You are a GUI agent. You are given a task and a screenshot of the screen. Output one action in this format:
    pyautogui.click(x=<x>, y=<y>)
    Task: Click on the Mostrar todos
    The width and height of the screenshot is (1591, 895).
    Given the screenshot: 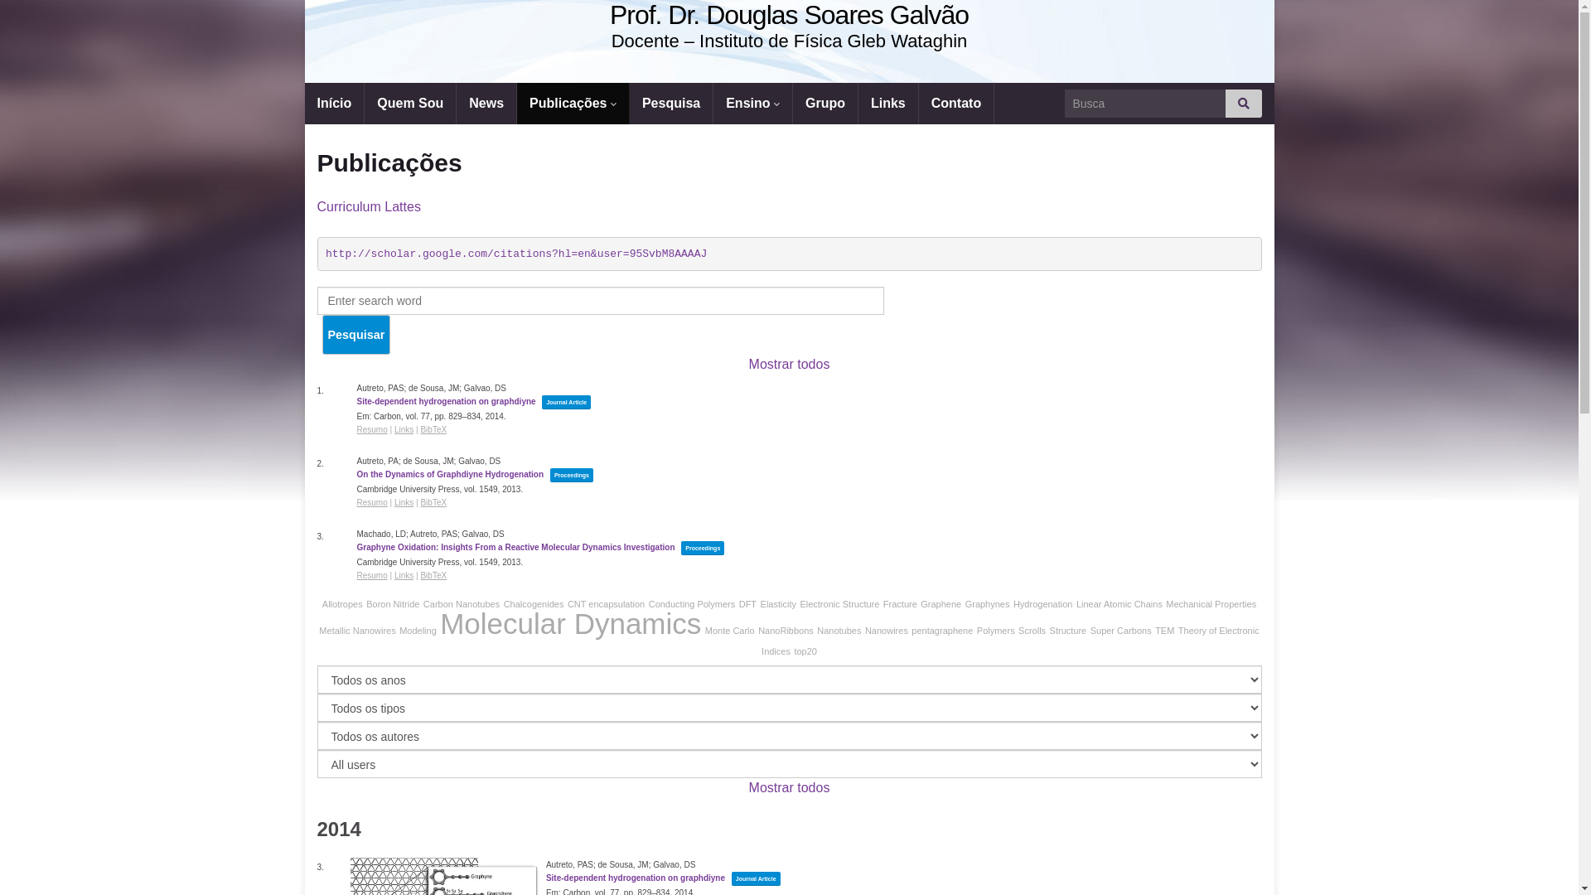 What is the action you would take?
    pyautogui.click(x=790, y=365)
    